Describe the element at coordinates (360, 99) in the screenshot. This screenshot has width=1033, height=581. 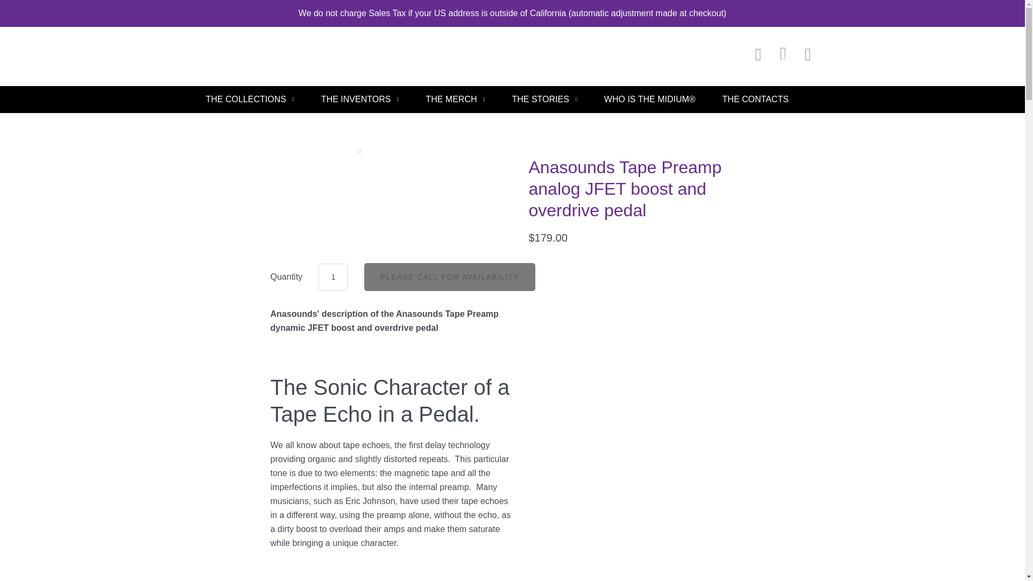
I see `THE INVENTORS` at that location.